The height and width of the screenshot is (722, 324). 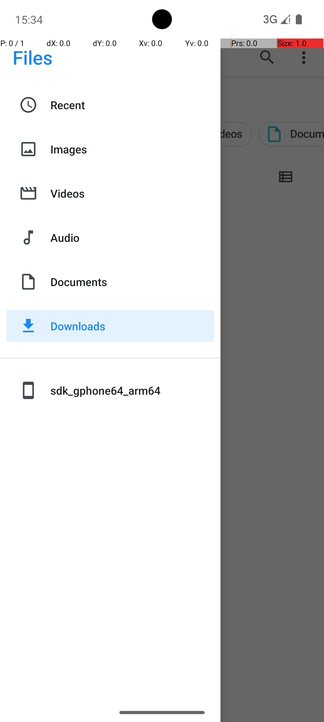 I want to click on Downloads, so click(x=132, y=326).